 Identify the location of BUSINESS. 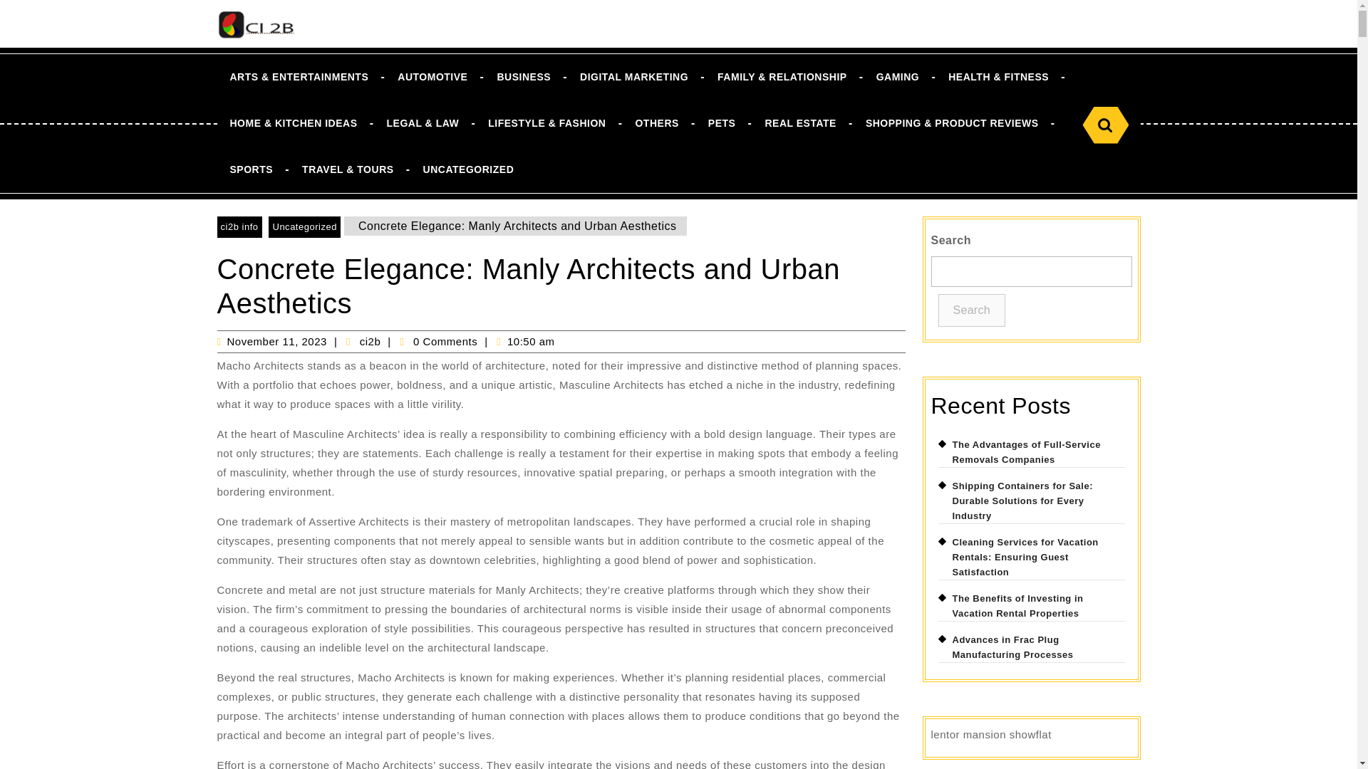
(524, 77).